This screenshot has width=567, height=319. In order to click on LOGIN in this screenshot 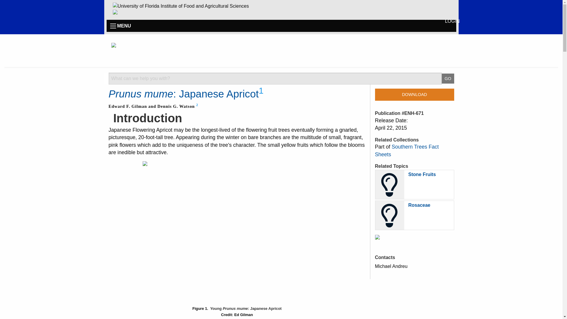, I will do `click(452, 21)`.